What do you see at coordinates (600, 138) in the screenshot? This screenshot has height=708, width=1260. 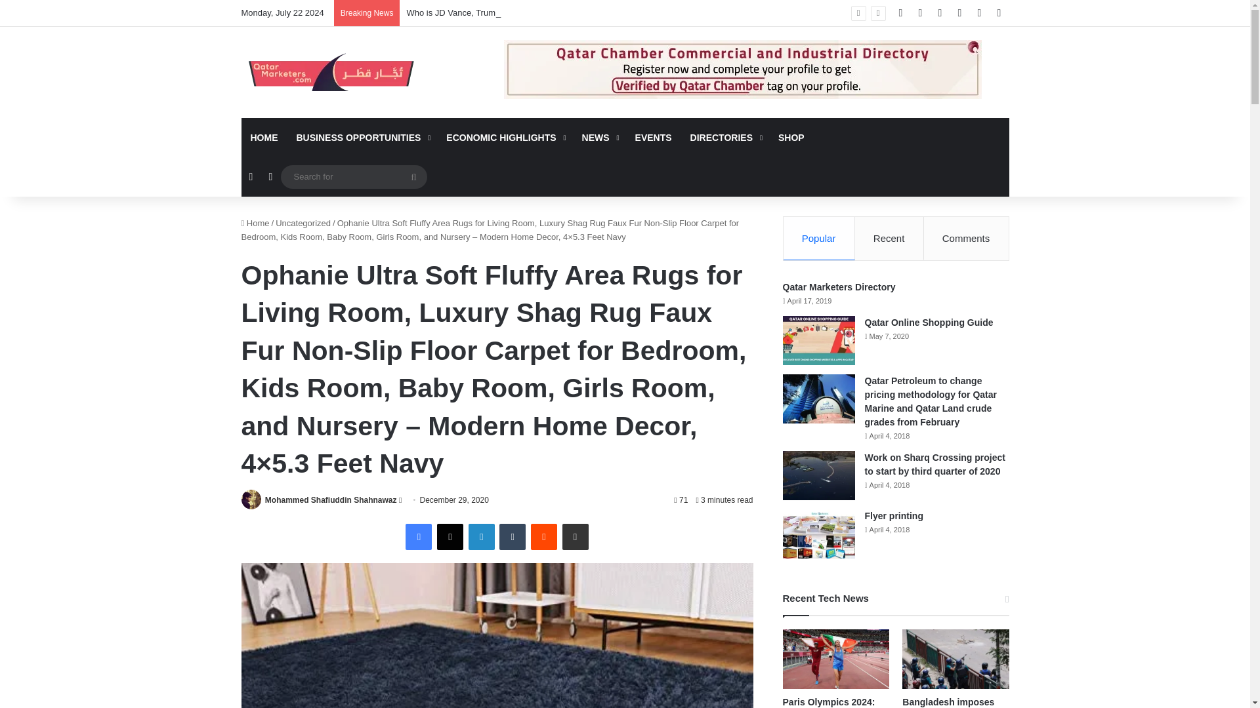 I see `NEWS` at bounding box center [600, 138].